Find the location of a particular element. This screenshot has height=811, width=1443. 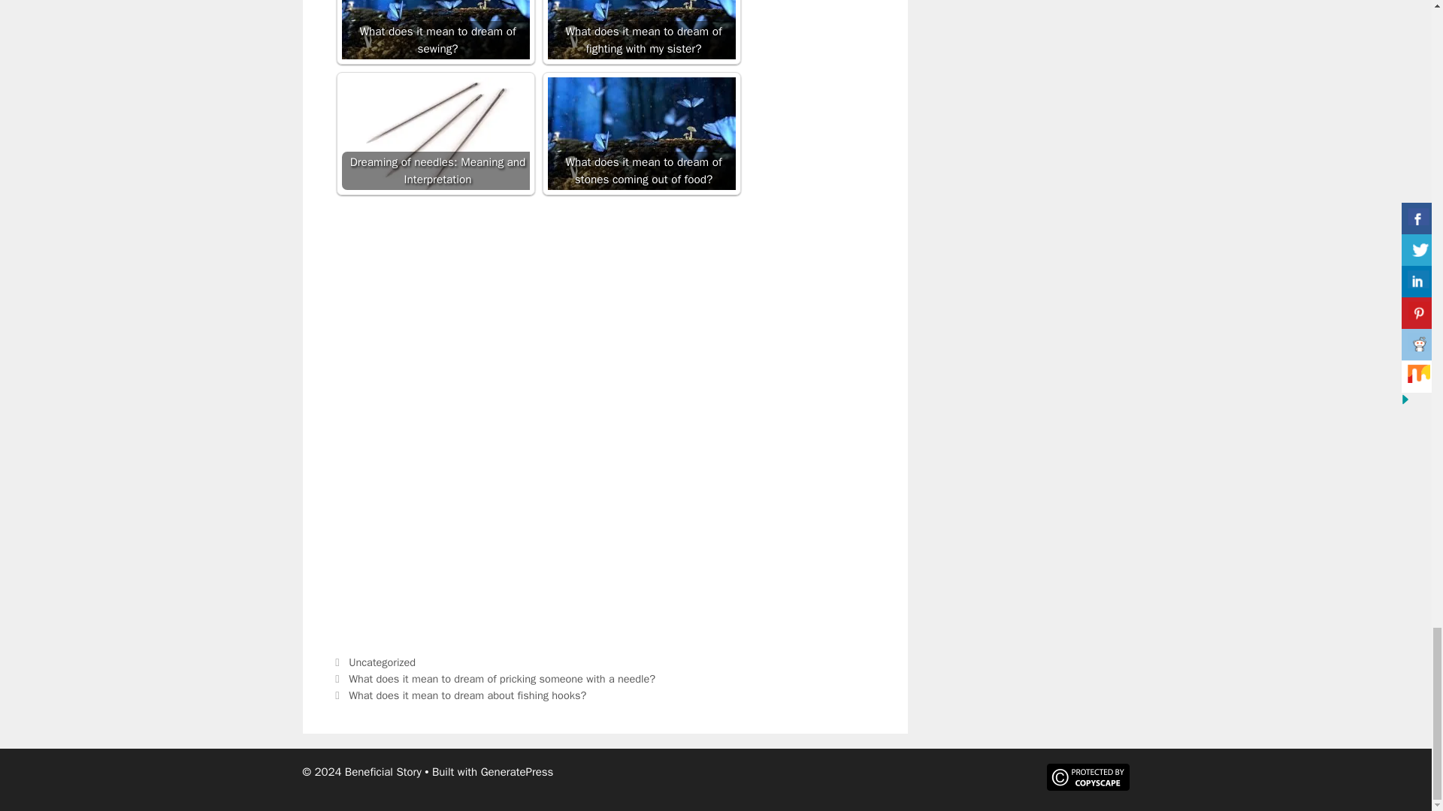

What does it mean to dream of fighting with my sister? is located at coordinates (640, 29).